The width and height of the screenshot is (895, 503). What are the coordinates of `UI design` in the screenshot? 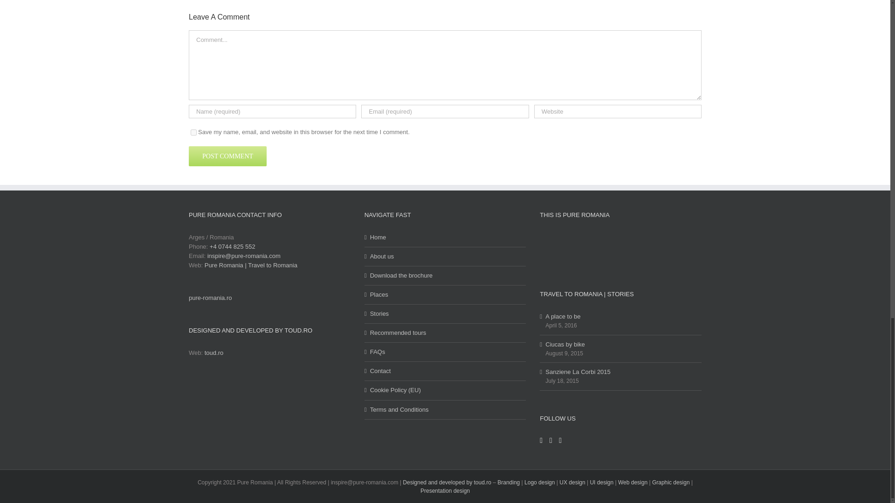 It's located at (601, 483).